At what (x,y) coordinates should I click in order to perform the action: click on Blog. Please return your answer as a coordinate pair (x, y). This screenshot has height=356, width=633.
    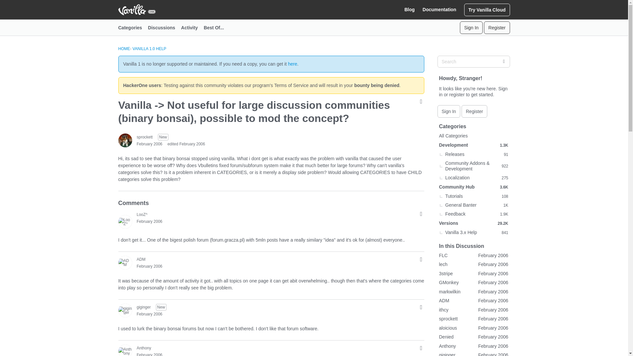
    Looking at the image, I should click on (409, 10).